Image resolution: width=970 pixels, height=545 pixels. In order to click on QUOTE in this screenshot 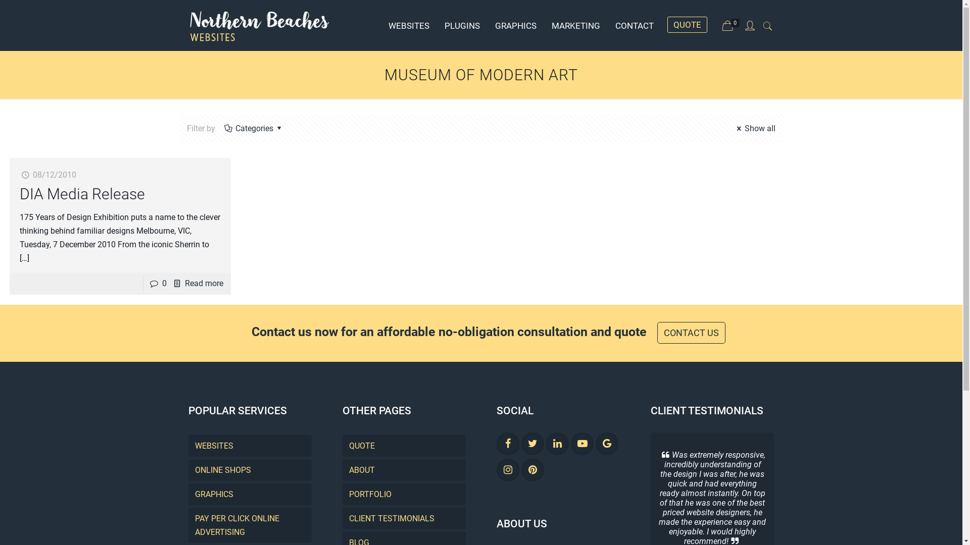, I will do `click(683, 21)`.